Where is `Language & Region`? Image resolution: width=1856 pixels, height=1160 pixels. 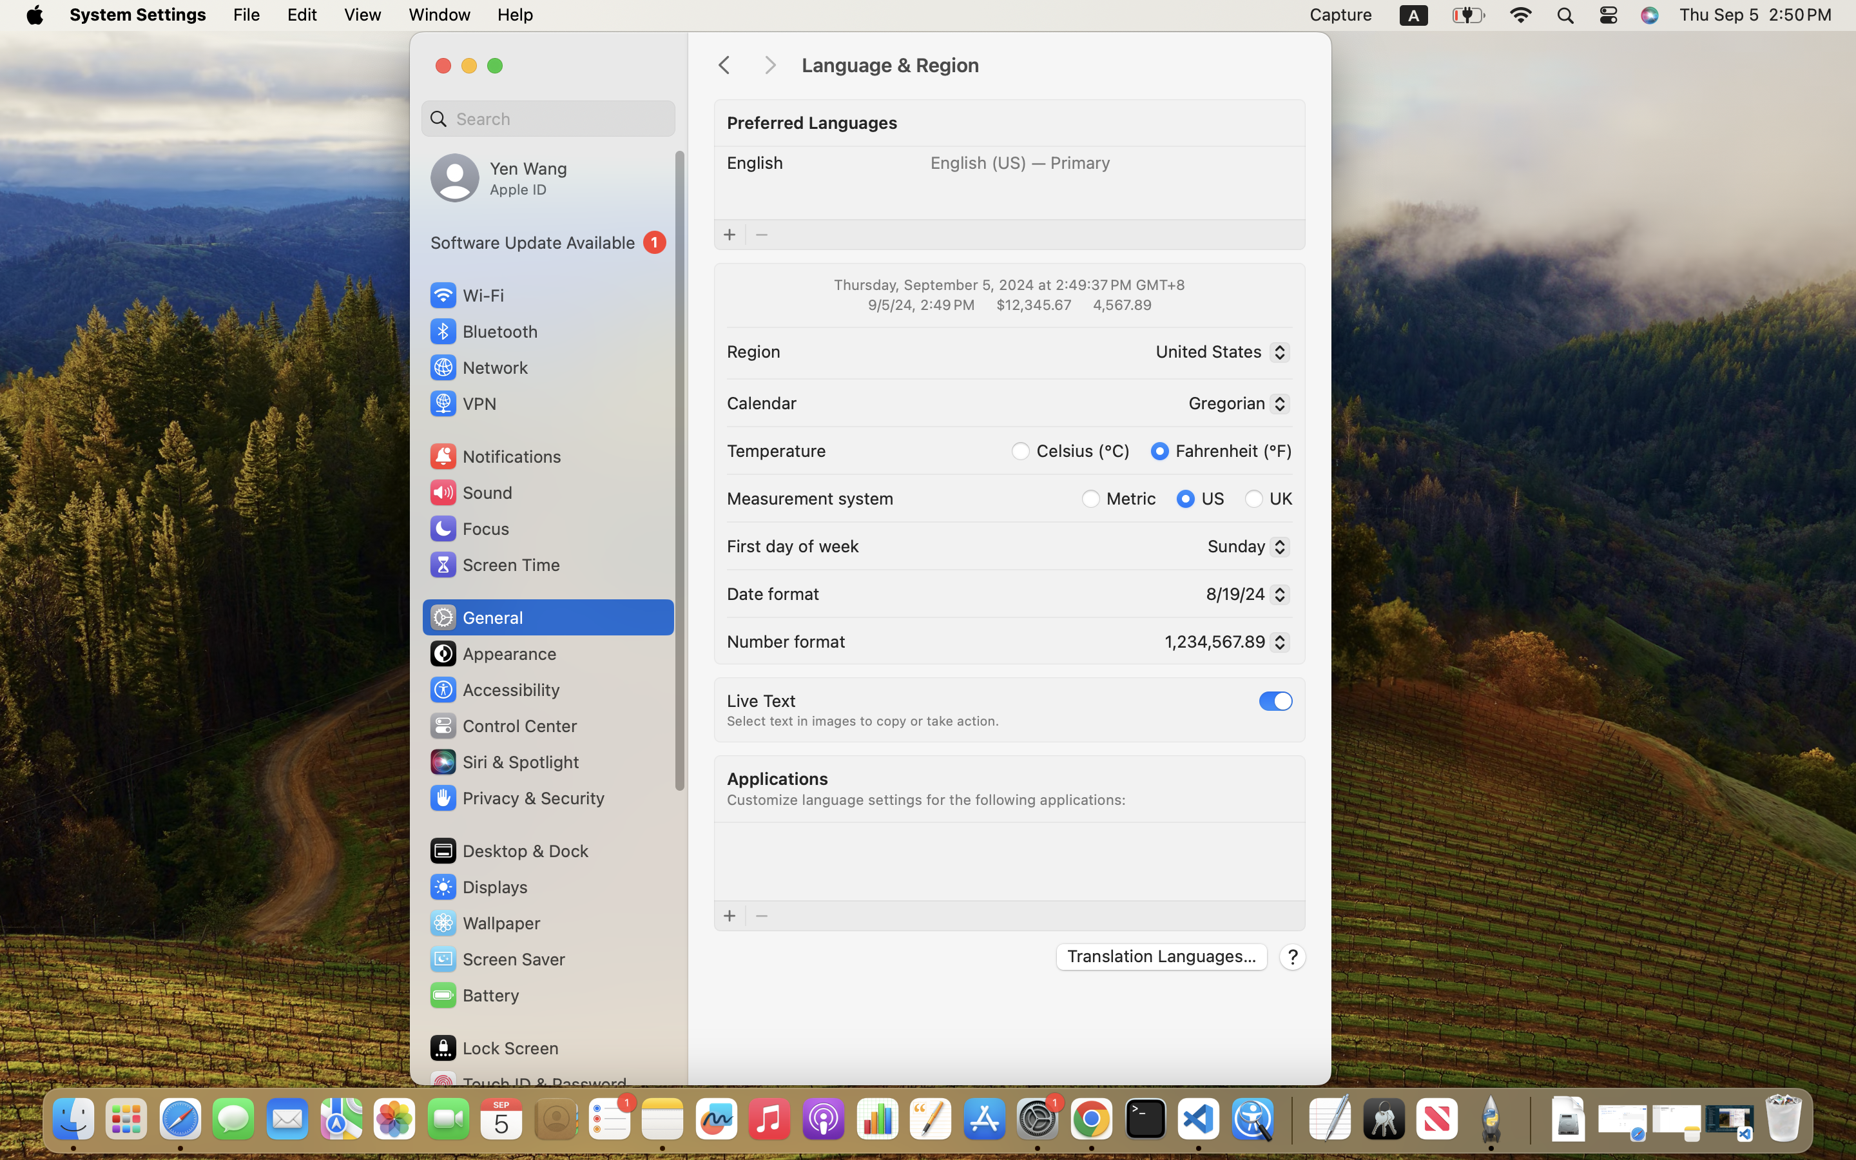 Language & Region is located at coordinates (1053, 66).